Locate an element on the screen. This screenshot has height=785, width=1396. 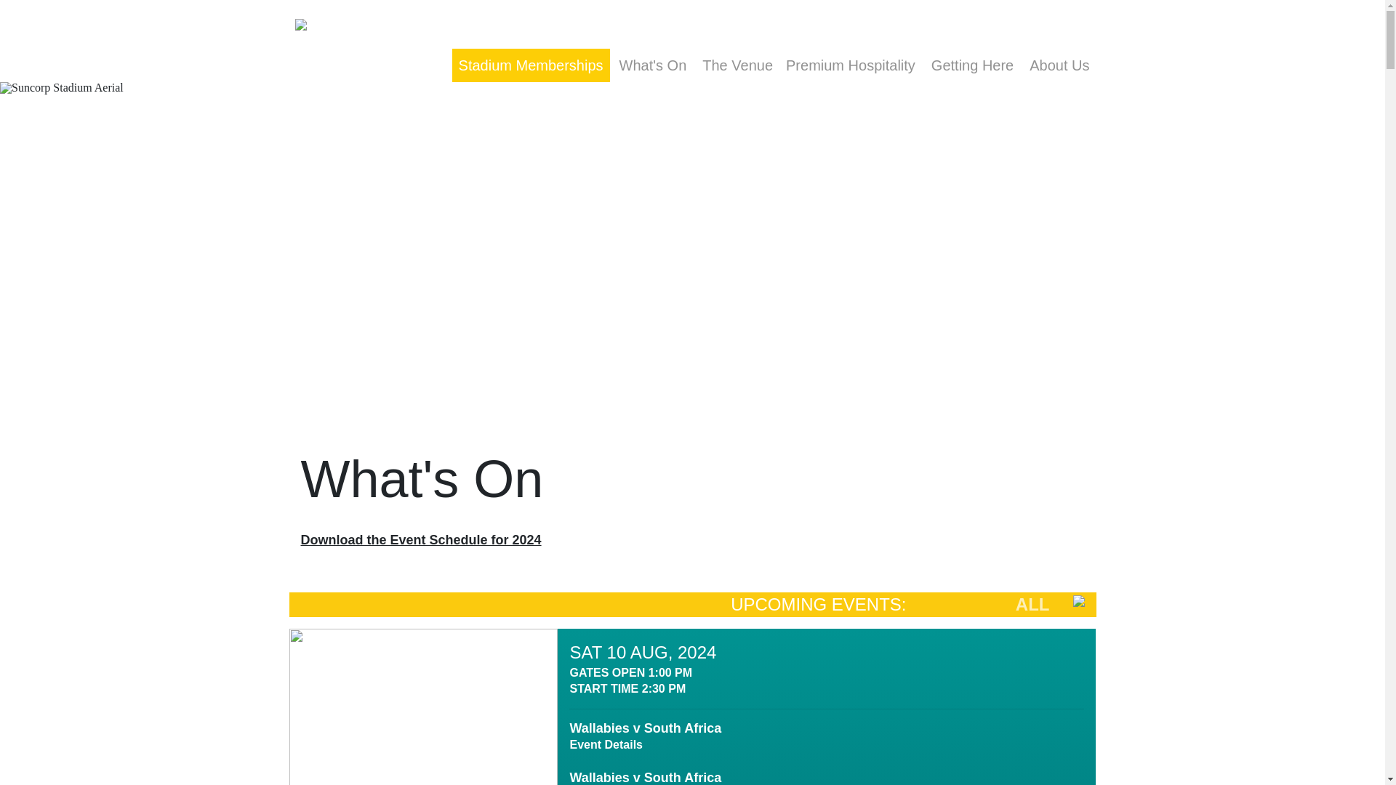
Download the Event Schedule for 2024 is located at coordinates (421, 539).